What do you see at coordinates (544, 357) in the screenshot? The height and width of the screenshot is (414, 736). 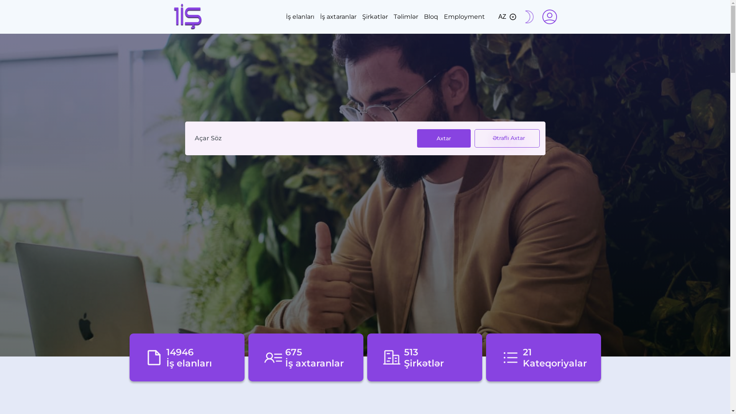 I see `21
Kateqoriyalar` at bounding box center [544, 357].